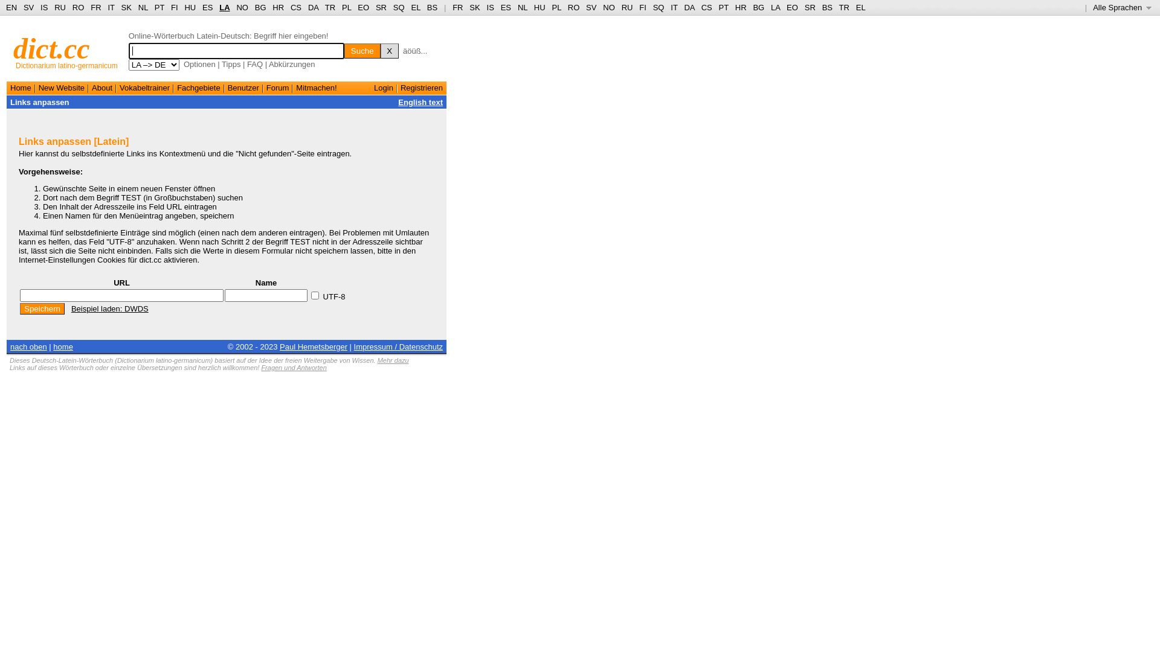 The image size is (1160, 652). Describe the element at coordinates (190, 7) in the screenshot. I see `HU` at that location.